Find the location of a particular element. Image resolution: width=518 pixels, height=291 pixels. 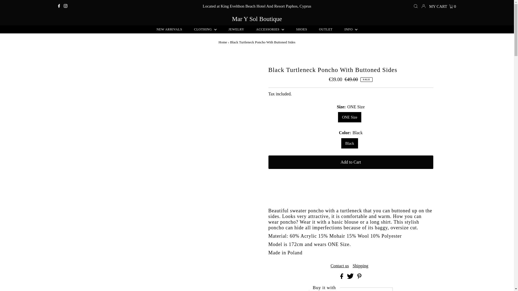

NEW ARRIVALS is located at coordinates (169, 29).